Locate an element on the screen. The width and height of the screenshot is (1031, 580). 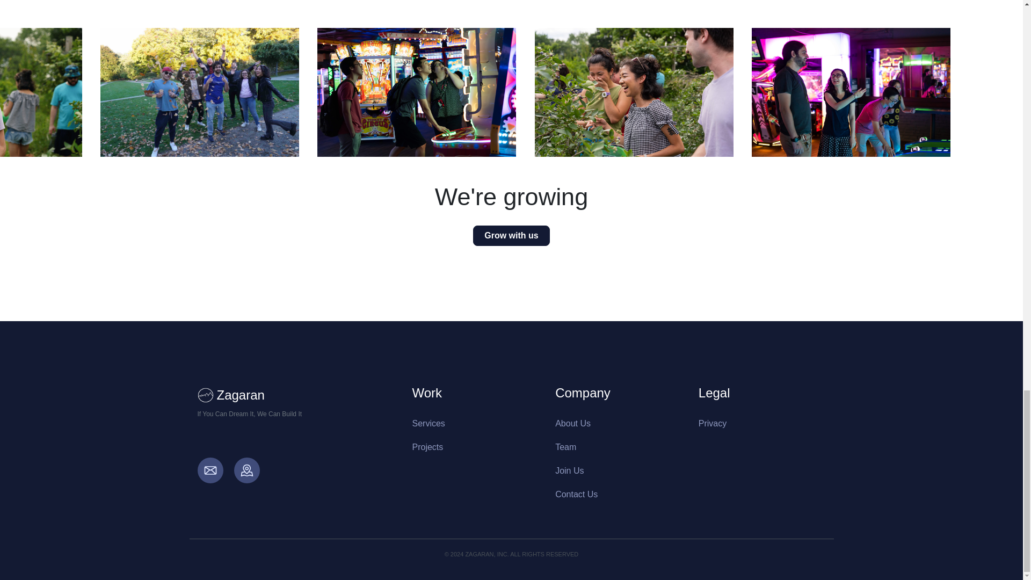
Team is located at coordinates (566, 447).